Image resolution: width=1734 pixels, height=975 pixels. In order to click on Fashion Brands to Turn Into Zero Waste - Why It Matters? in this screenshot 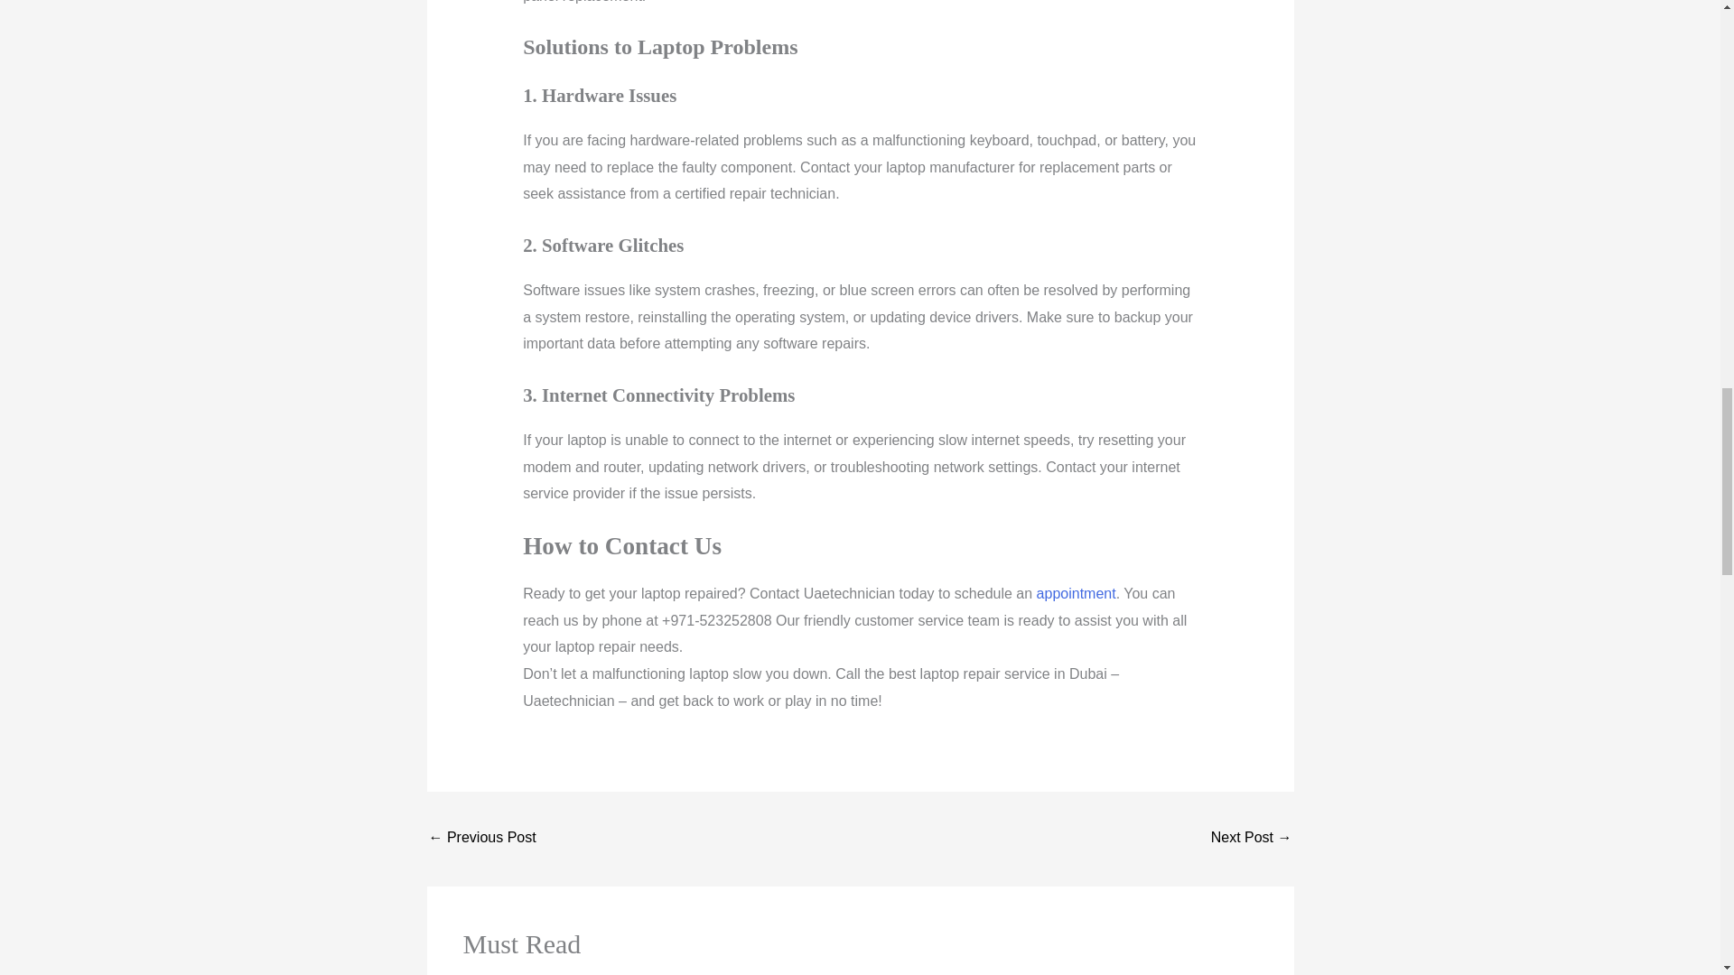, I will do `click(1251, 840)`.